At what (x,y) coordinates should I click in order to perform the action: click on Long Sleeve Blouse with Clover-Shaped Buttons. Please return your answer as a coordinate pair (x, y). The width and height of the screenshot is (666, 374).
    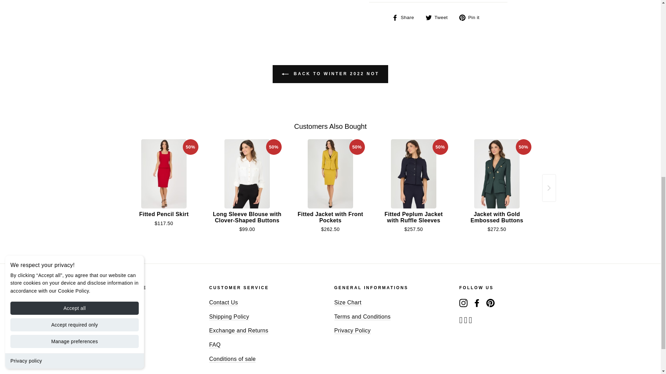
    Looking at the image, I should click on (247, 173).